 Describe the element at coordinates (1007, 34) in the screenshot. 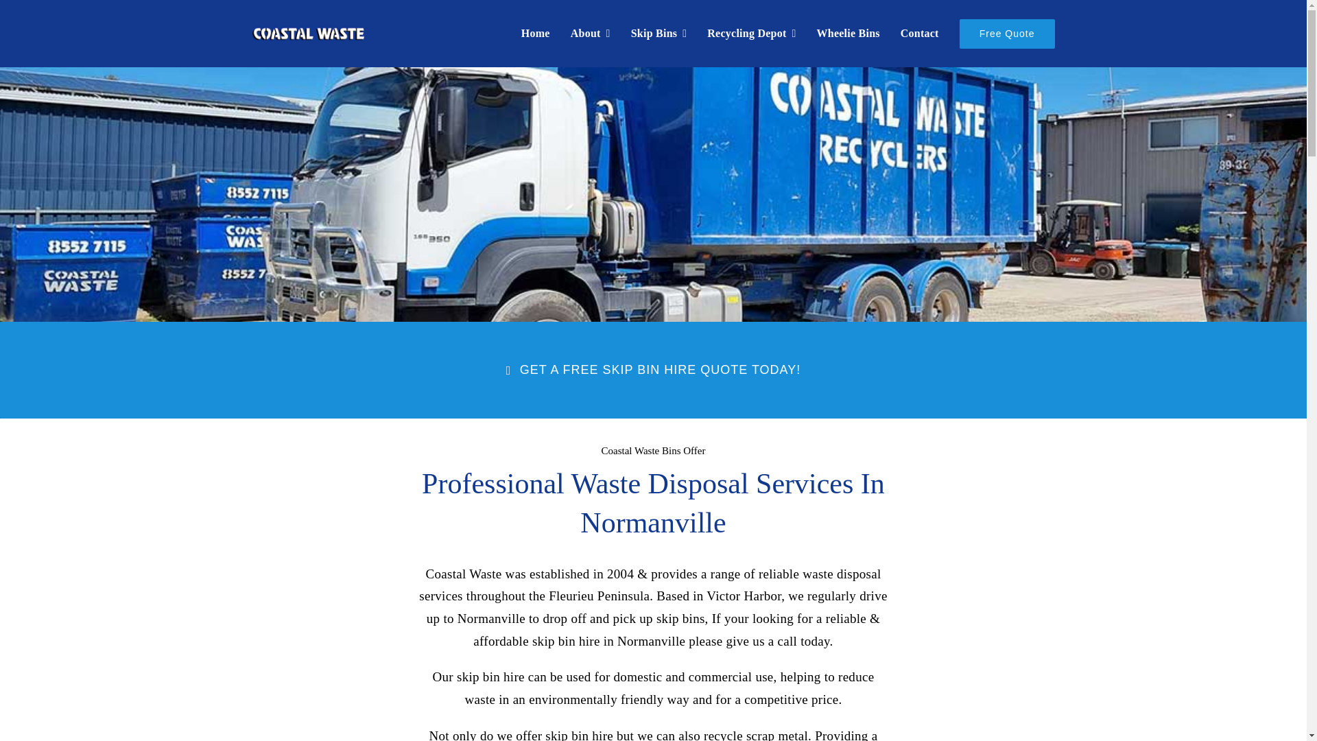

I see `Free Quote` at that location.